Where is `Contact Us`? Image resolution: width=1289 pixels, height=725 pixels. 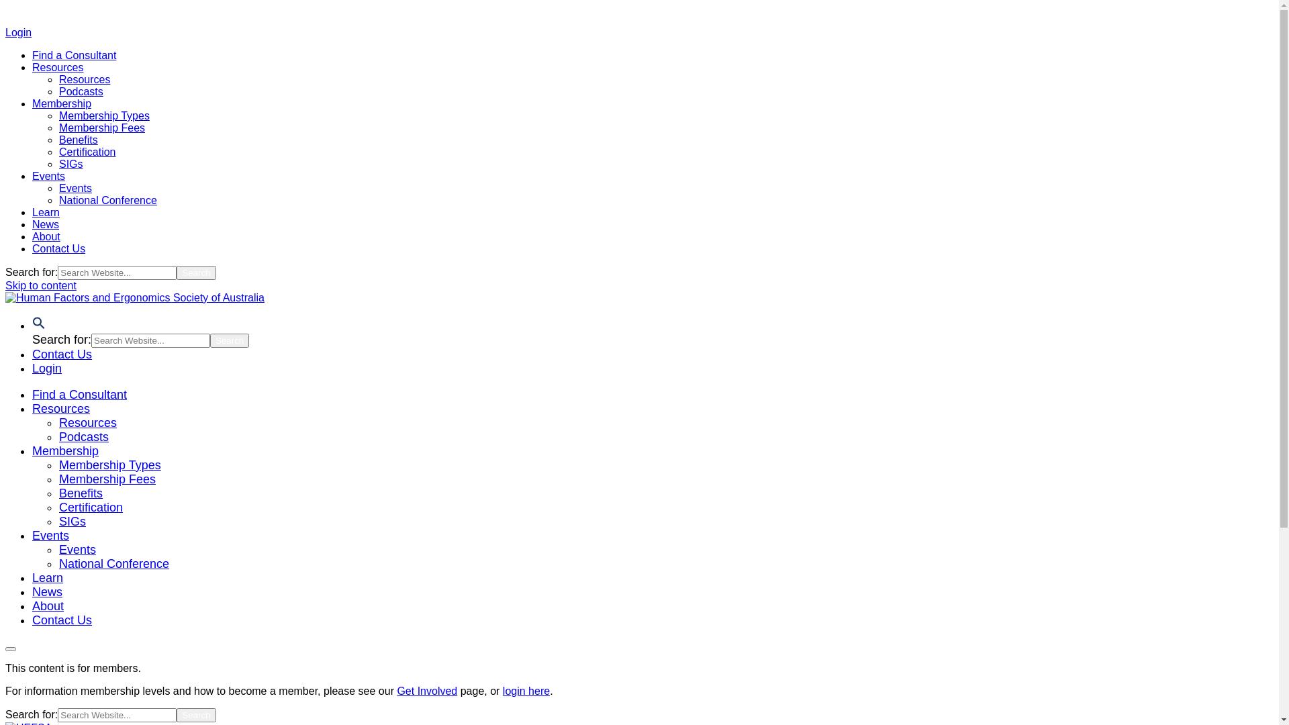
Contact Us is located at coordinates (62, 620).